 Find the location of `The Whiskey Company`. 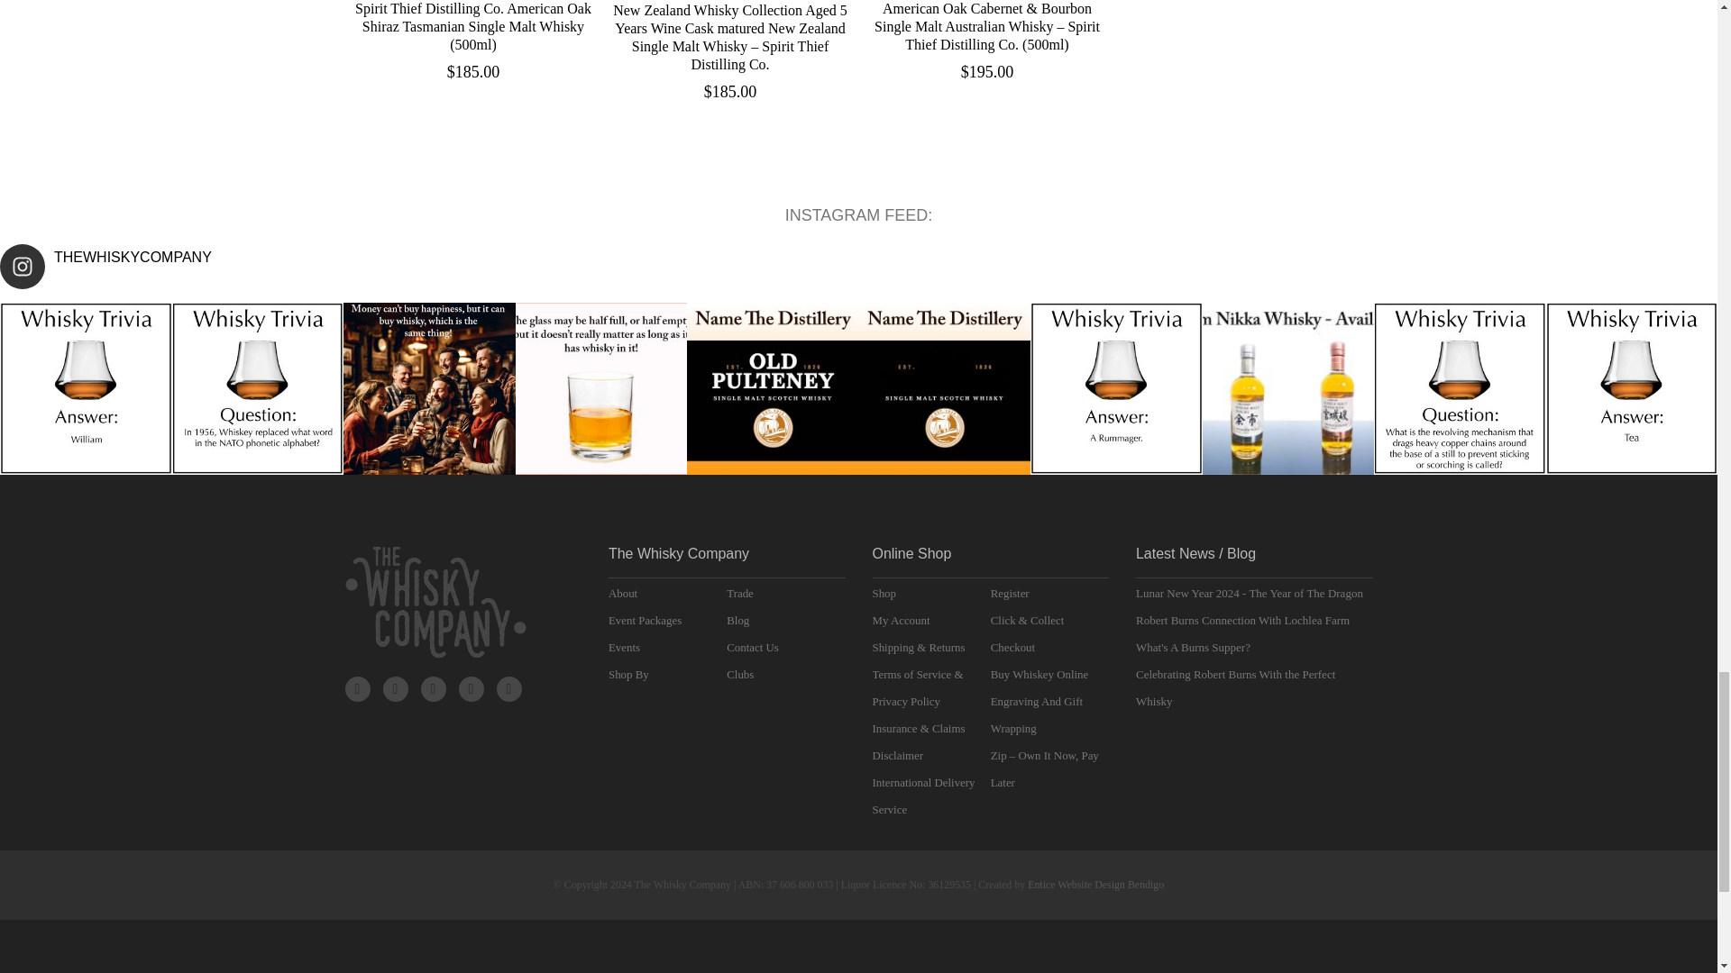

The Whiskey Company is located at coordinates (435, 602).